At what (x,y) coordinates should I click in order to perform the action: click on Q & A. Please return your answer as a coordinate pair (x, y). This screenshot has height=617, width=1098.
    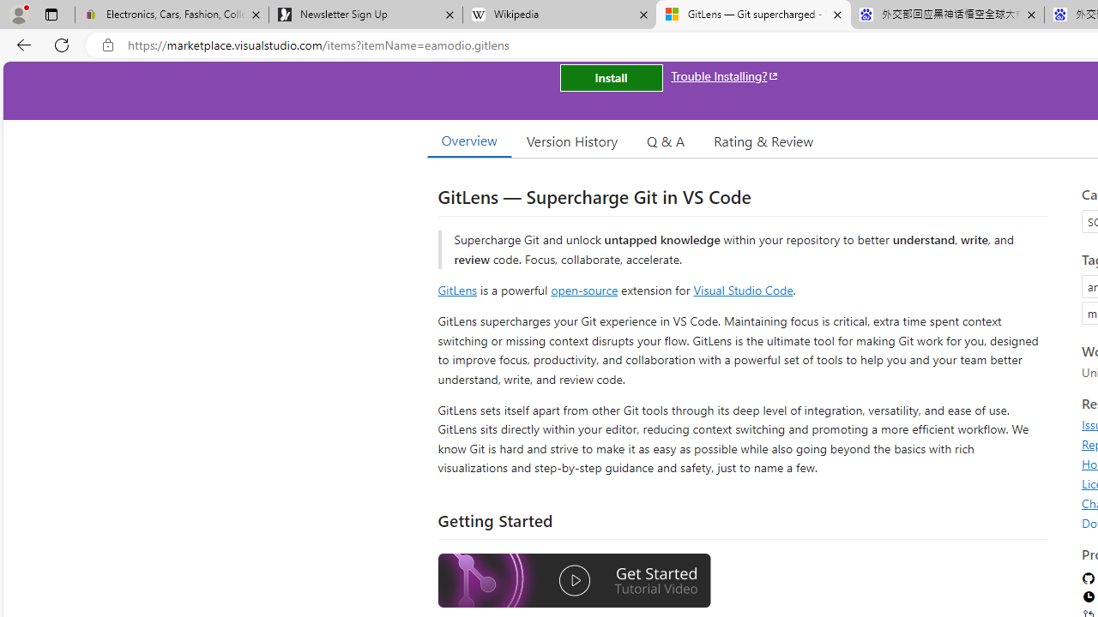
    Looking at the image, I should click on (666, 141).